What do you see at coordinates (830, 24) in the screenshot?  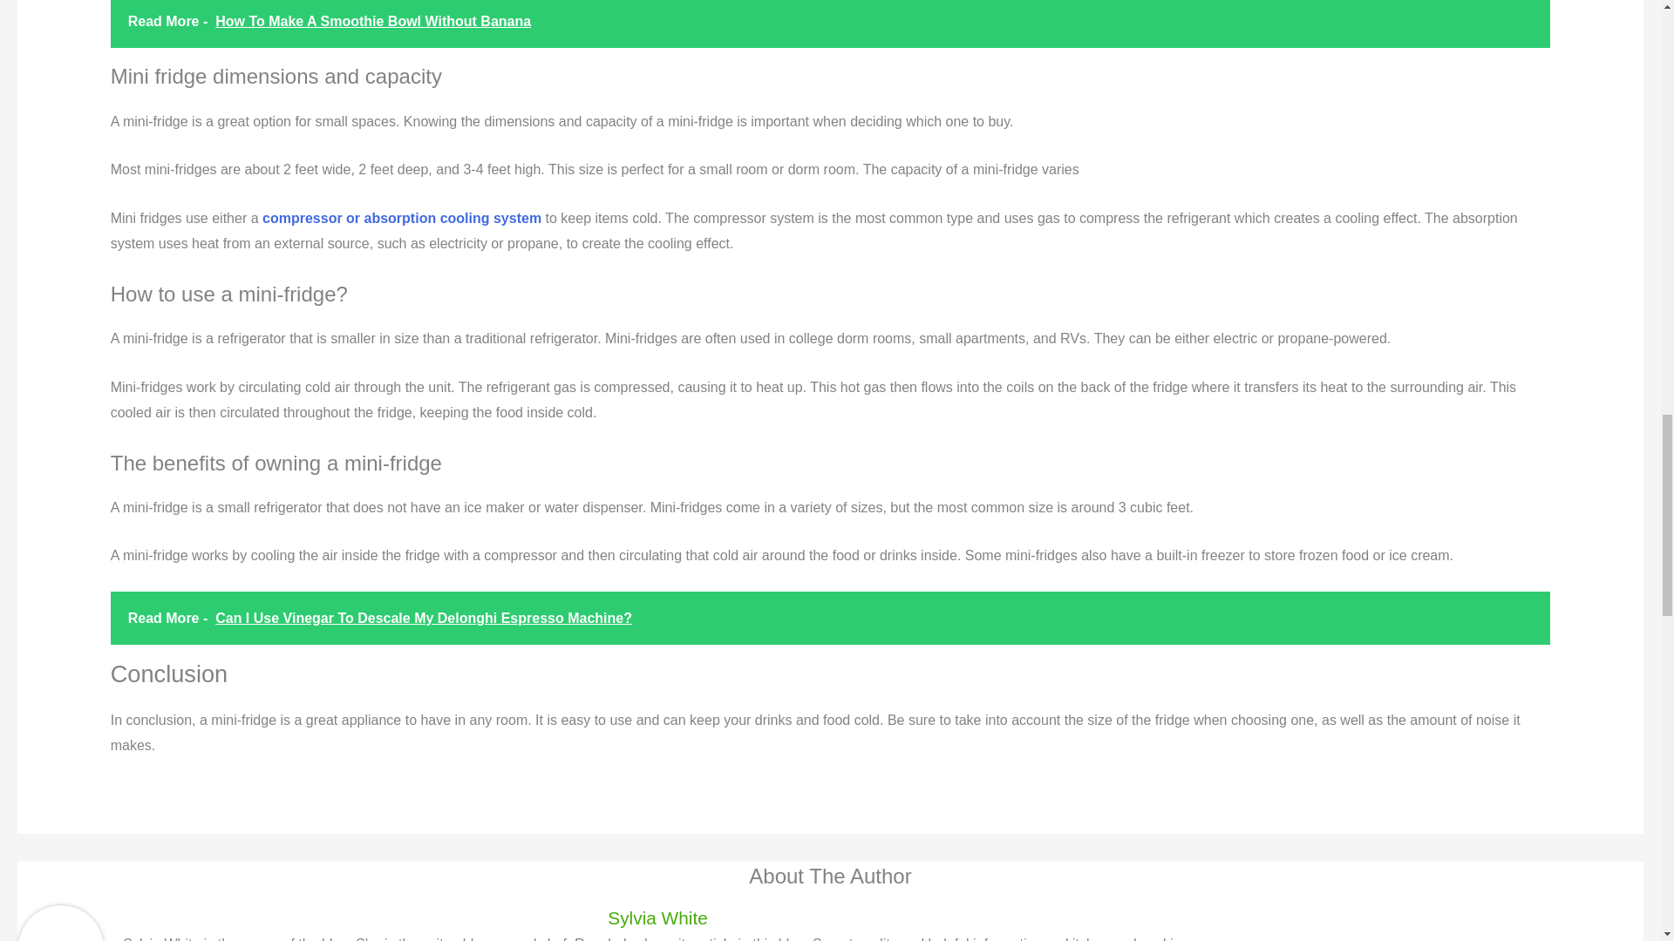 I see `Read More -  How To Make A Smoothie Bowl Without Banana` at bounding box center [830, 24].